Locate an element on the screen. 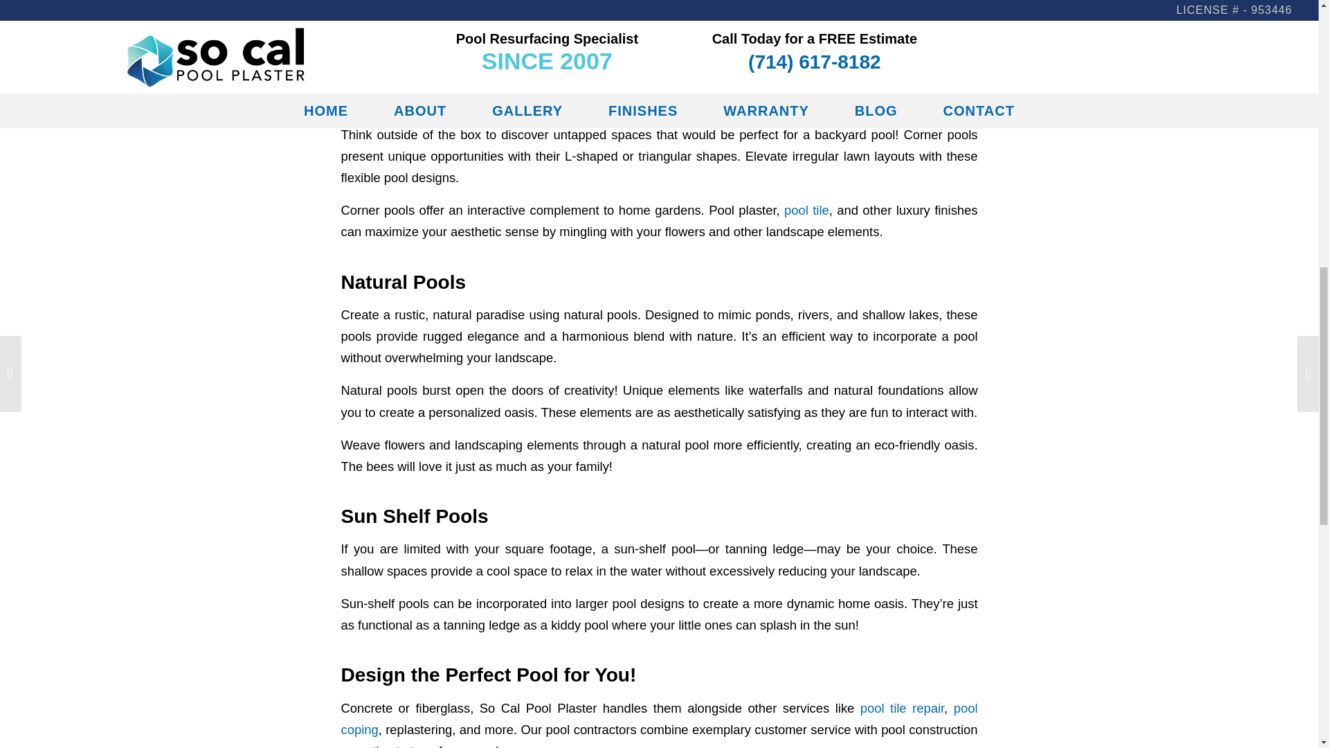 The height and width of the screenshot is (748, 1329). pool coping is located at coordinates (658, 718).